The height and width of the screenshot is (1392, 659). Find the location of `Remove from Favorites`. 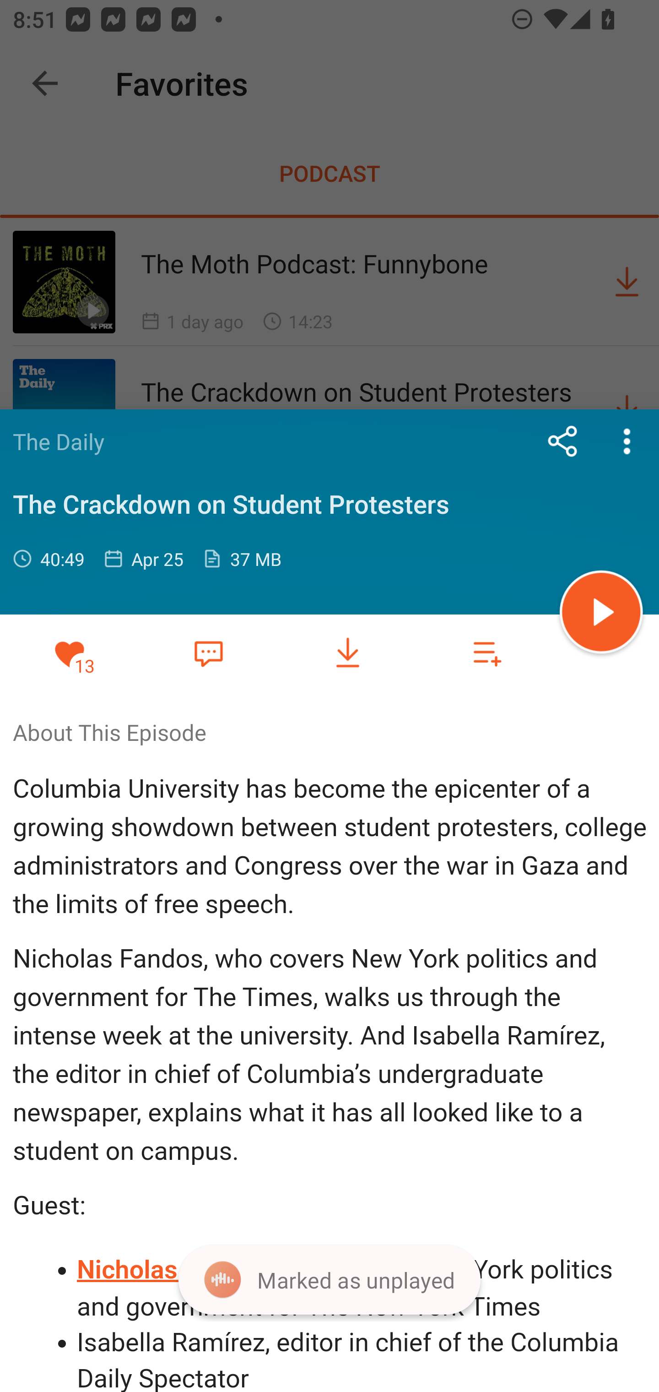

Remove from Favorites is located at coordinates (70, 653).